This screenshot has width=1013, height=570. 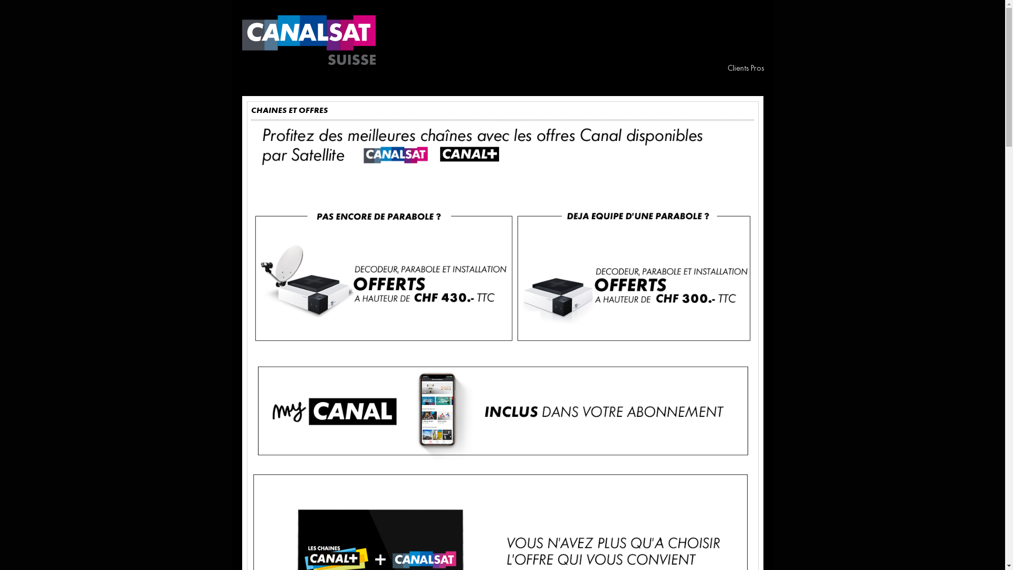 I want to click on Canalsat Suisse, so click(x=308, y=40).